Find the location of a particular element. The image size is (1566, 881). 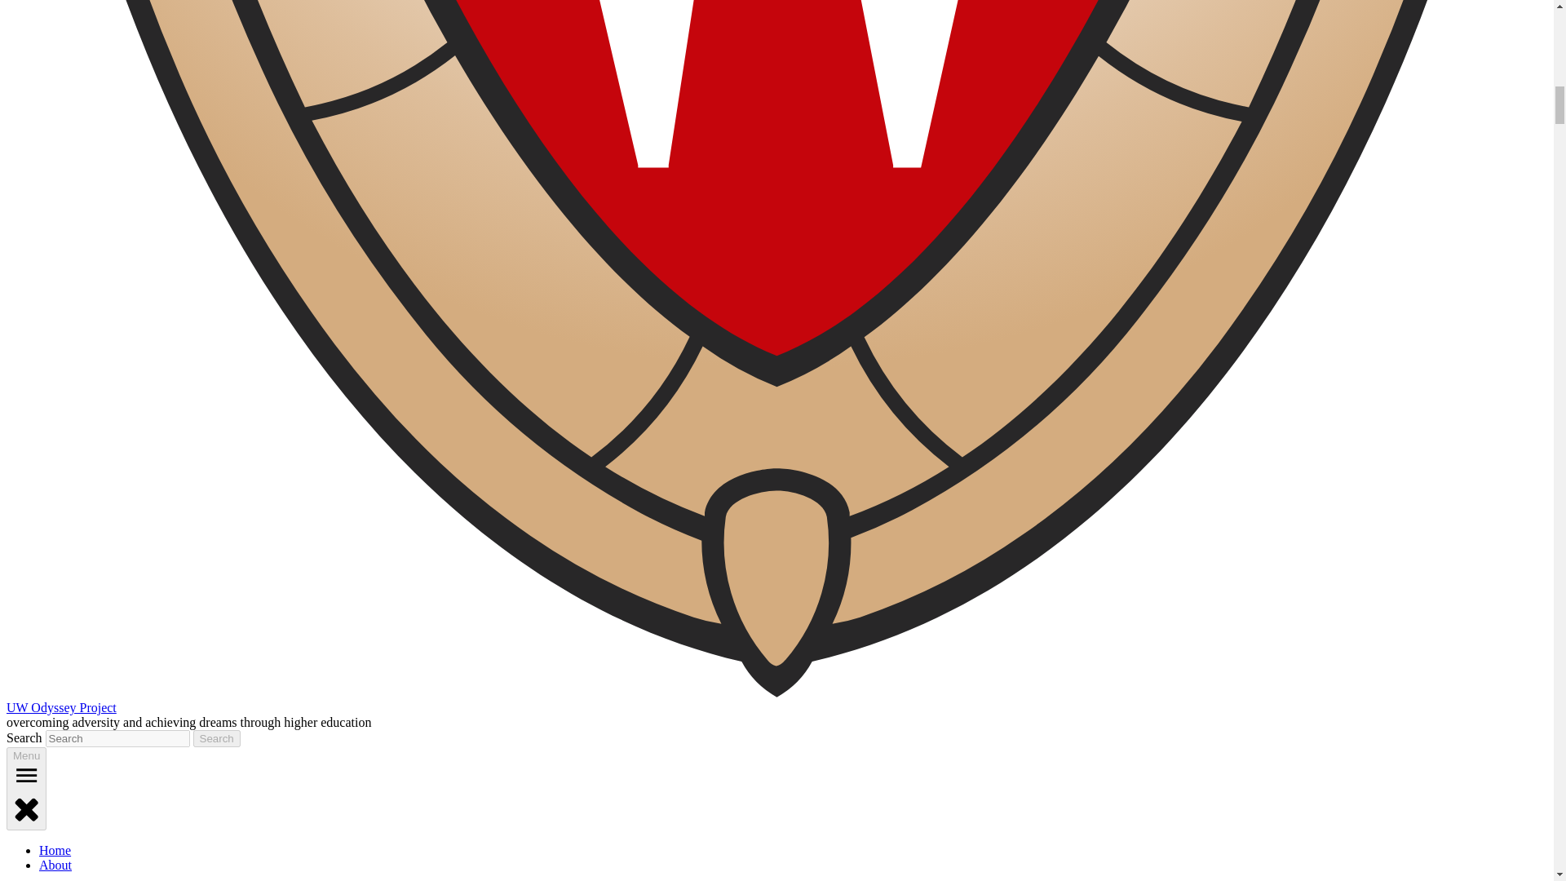

Search is located at coordinates (217, 738).